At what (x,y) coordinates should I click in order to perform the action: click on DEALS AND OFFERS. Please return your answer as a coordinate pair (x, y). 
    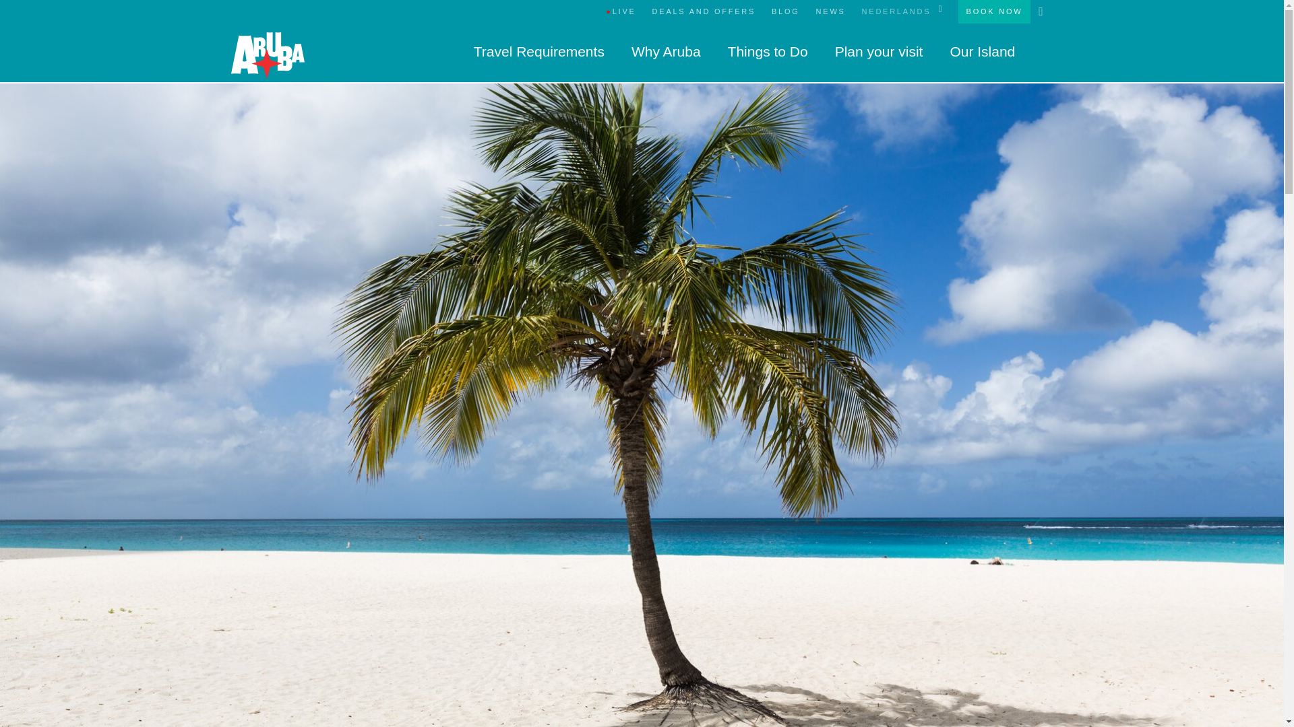
    Looking at the image, I should click on (704, 11).